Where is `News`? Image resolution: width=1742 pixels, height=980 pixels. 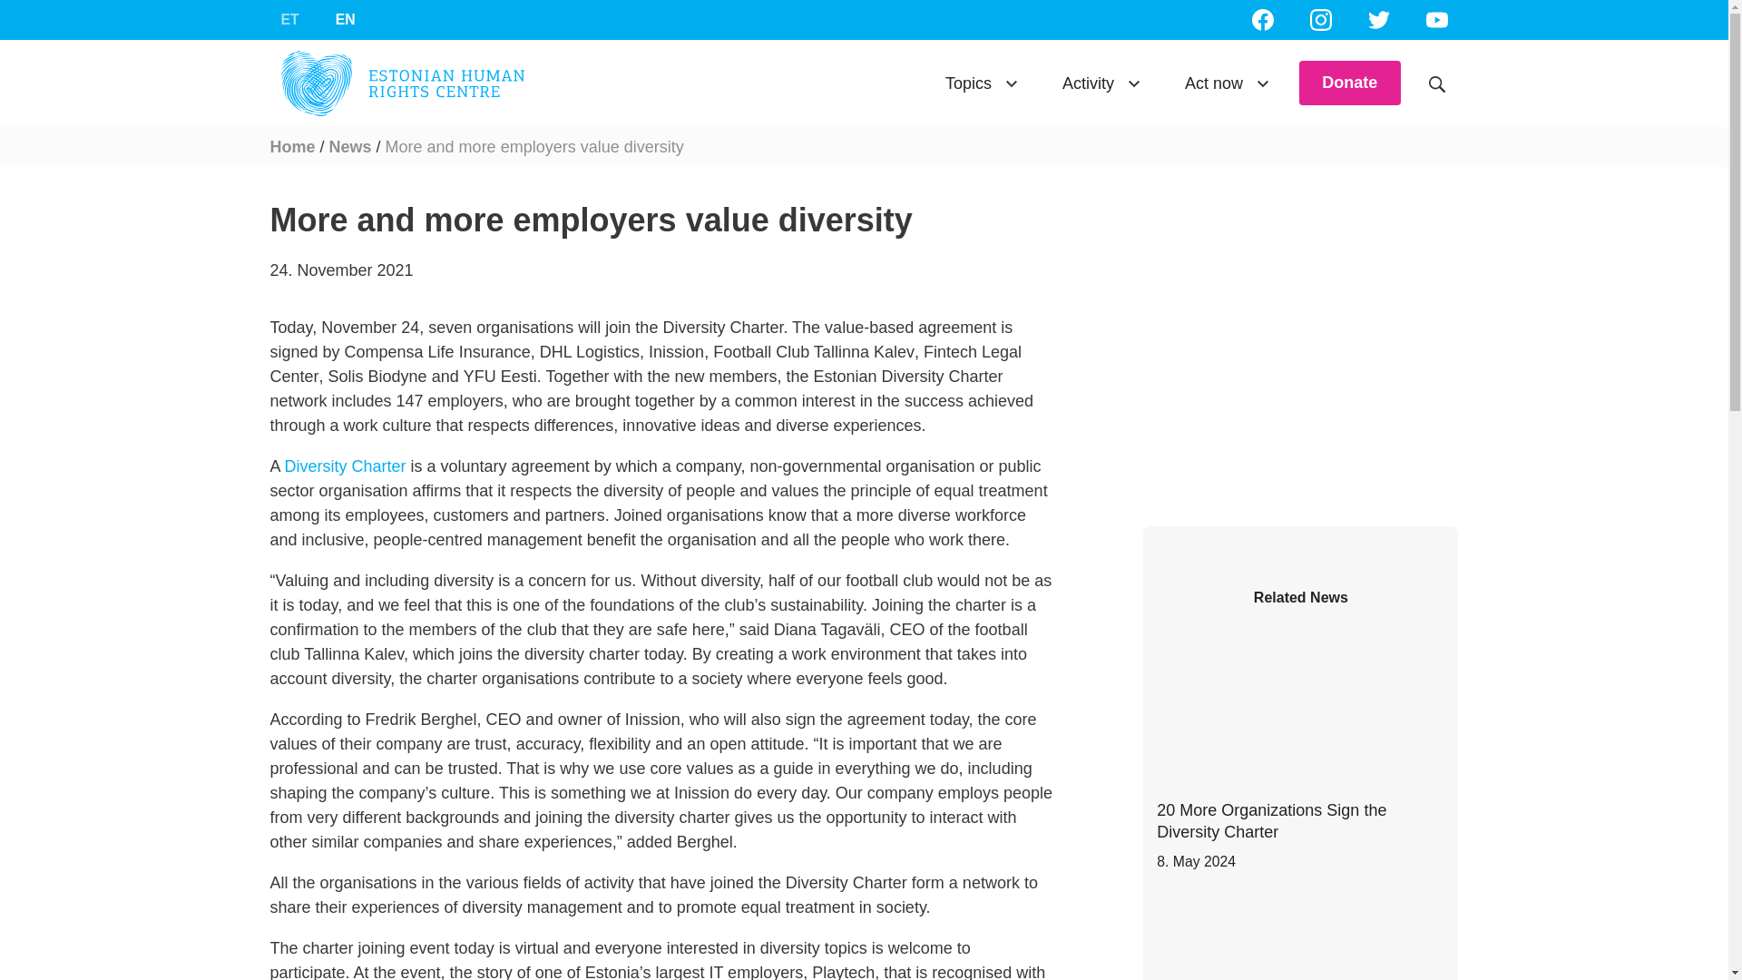 News is located at coordinates (350, 147).